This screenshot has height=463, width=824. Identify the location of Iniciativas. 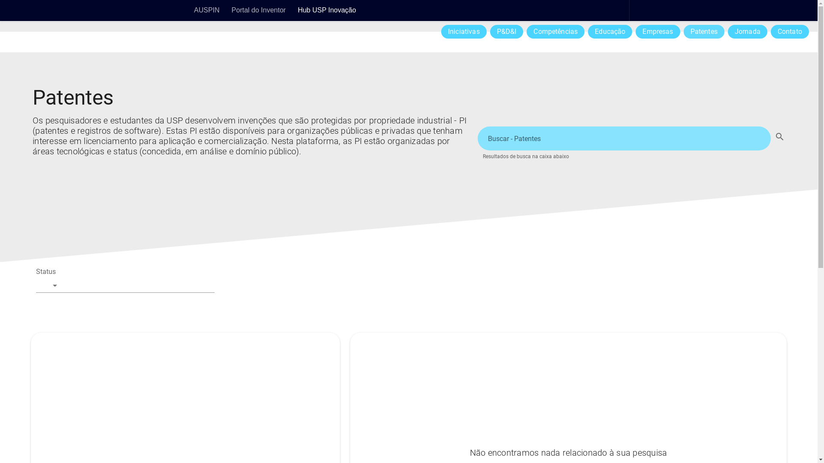
(464, 32).